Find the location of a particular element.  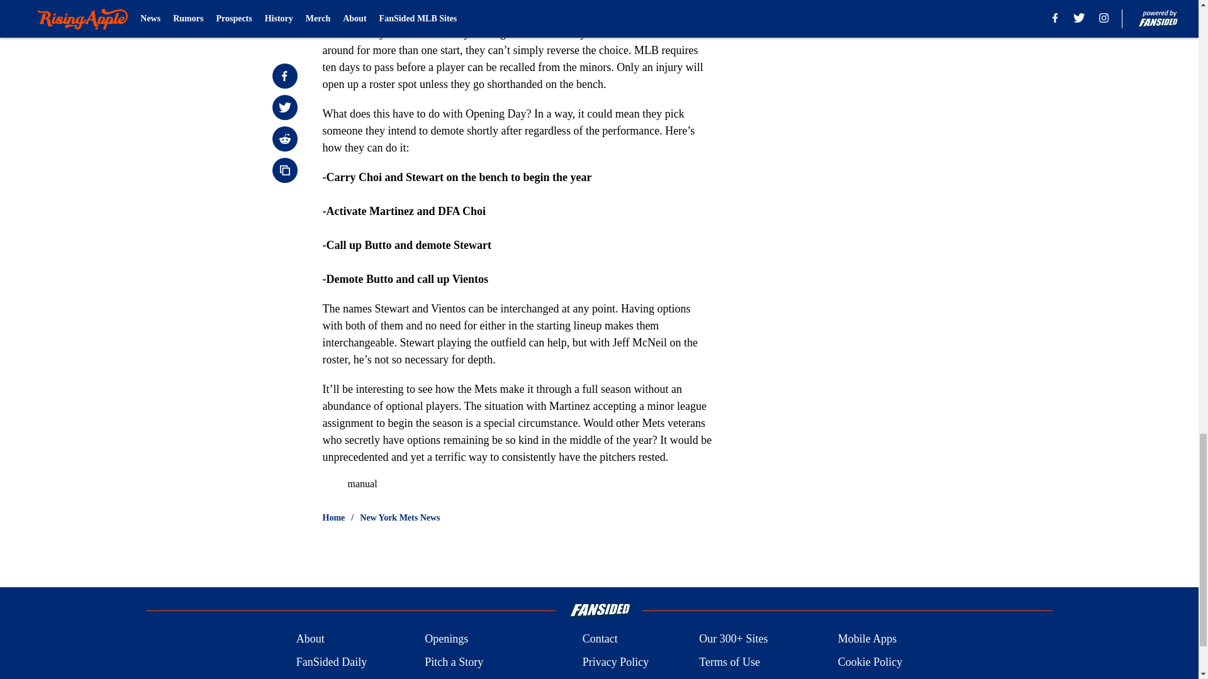

Mobile Apps is located at coordinates (868, 639).